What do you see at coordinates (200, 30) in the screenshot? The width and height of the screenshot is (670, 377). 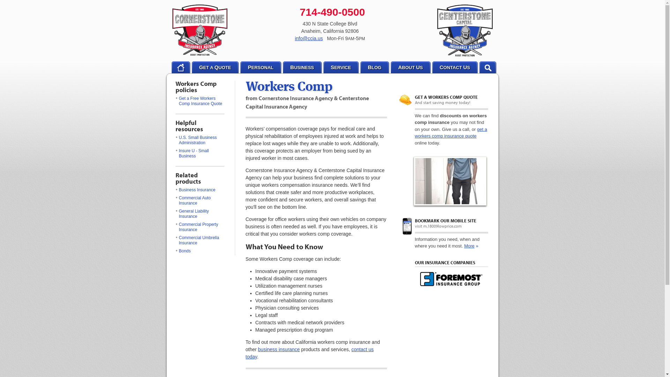 I see `Cornerstone Insurance Agency` at bounding box center [200, 30].